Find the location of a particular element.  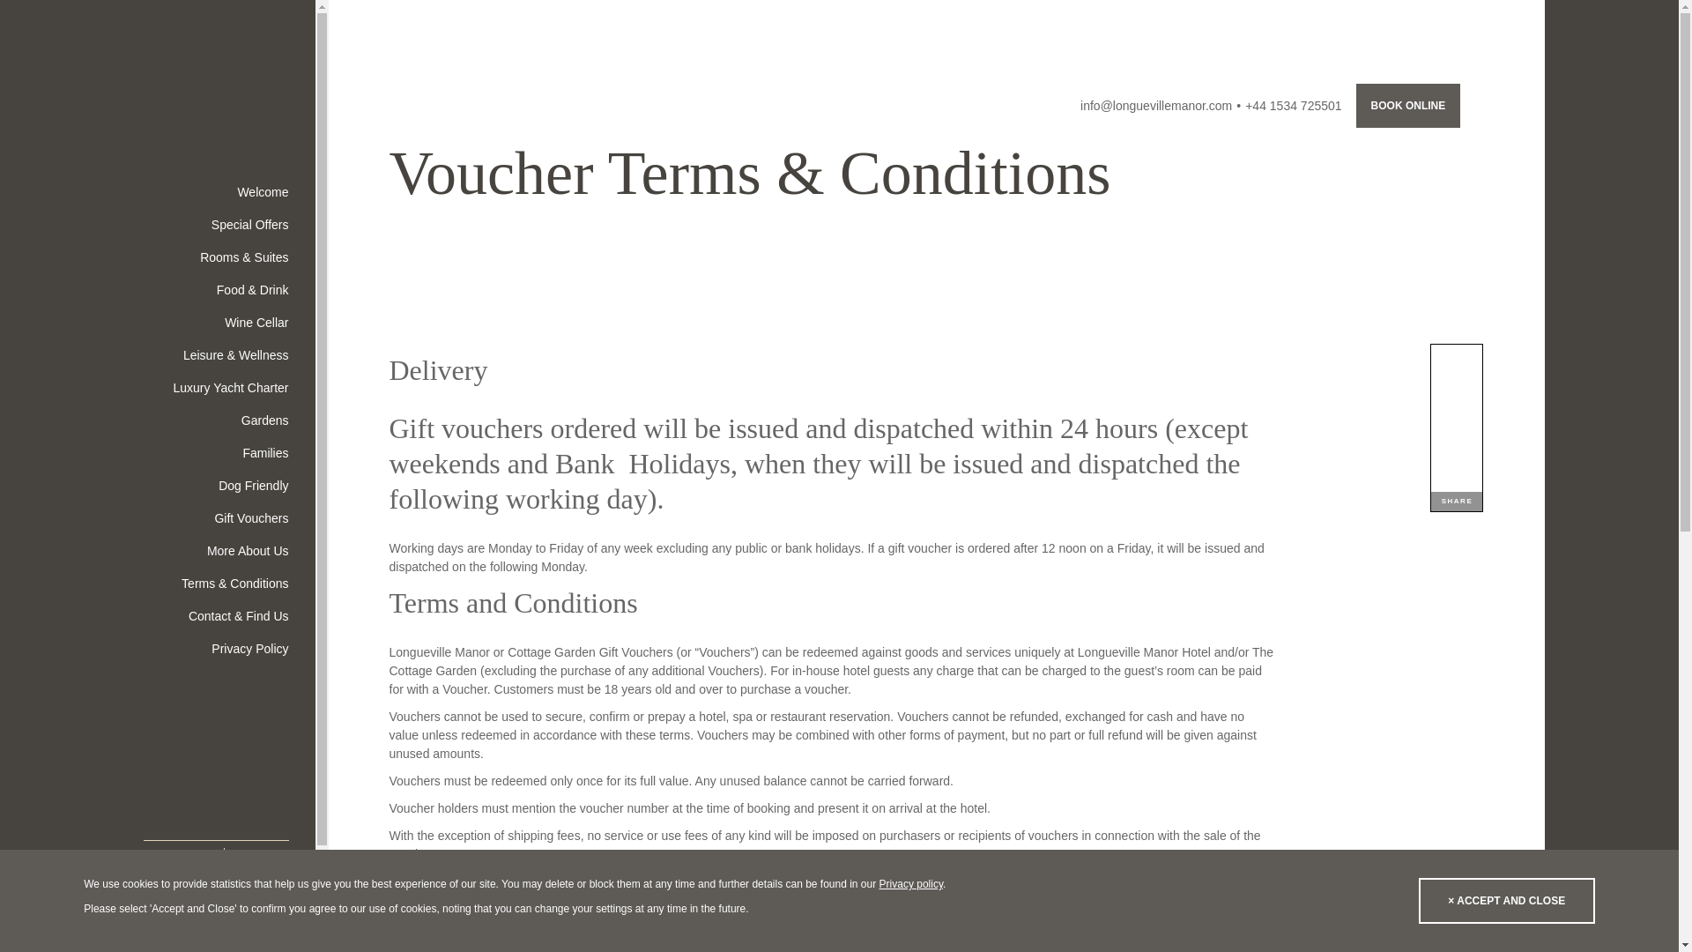

Gift Vouchers is located at coordinates (215, 518).